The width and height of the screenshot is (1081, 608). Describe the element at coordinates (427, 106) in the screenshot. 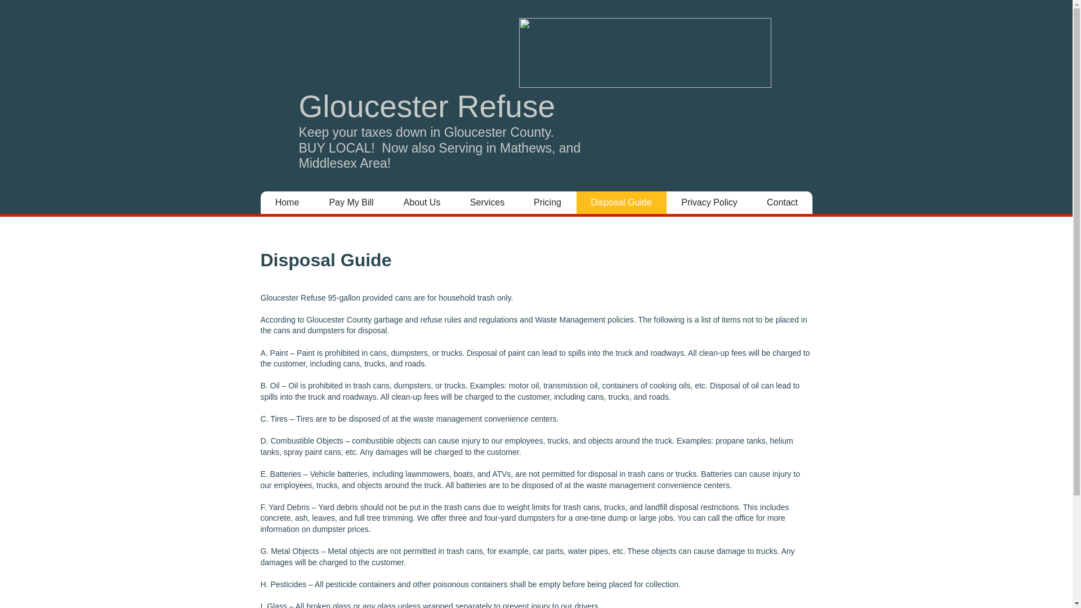

I see `Gloucester Refuse` at that location.